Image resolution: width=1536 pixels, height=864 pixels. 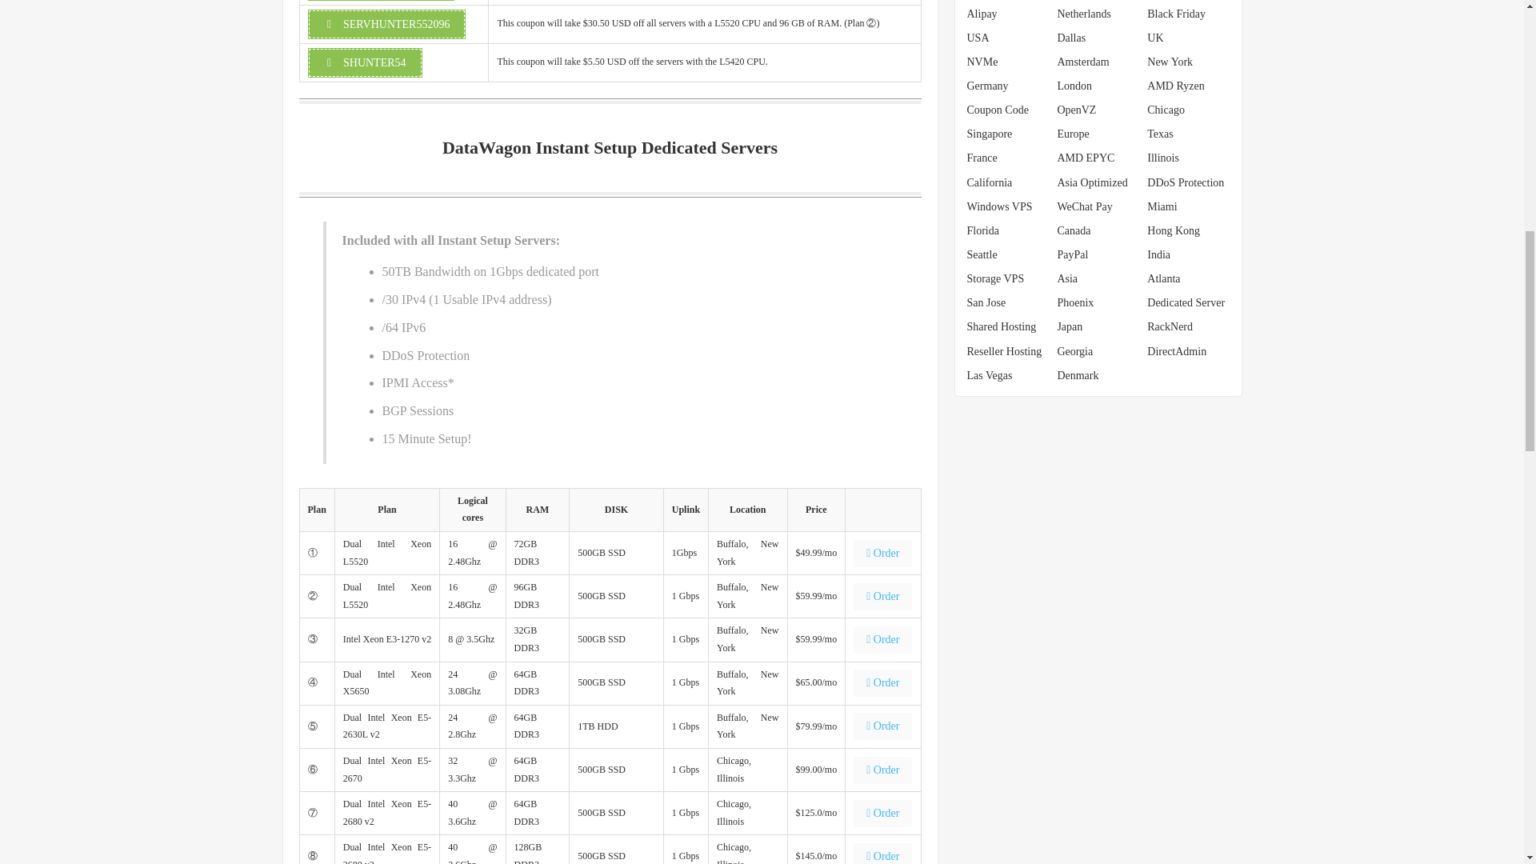 What do you see at coordinates (883, 551) in the screenshot?
I see `Order` at bounding box center [883, 551].